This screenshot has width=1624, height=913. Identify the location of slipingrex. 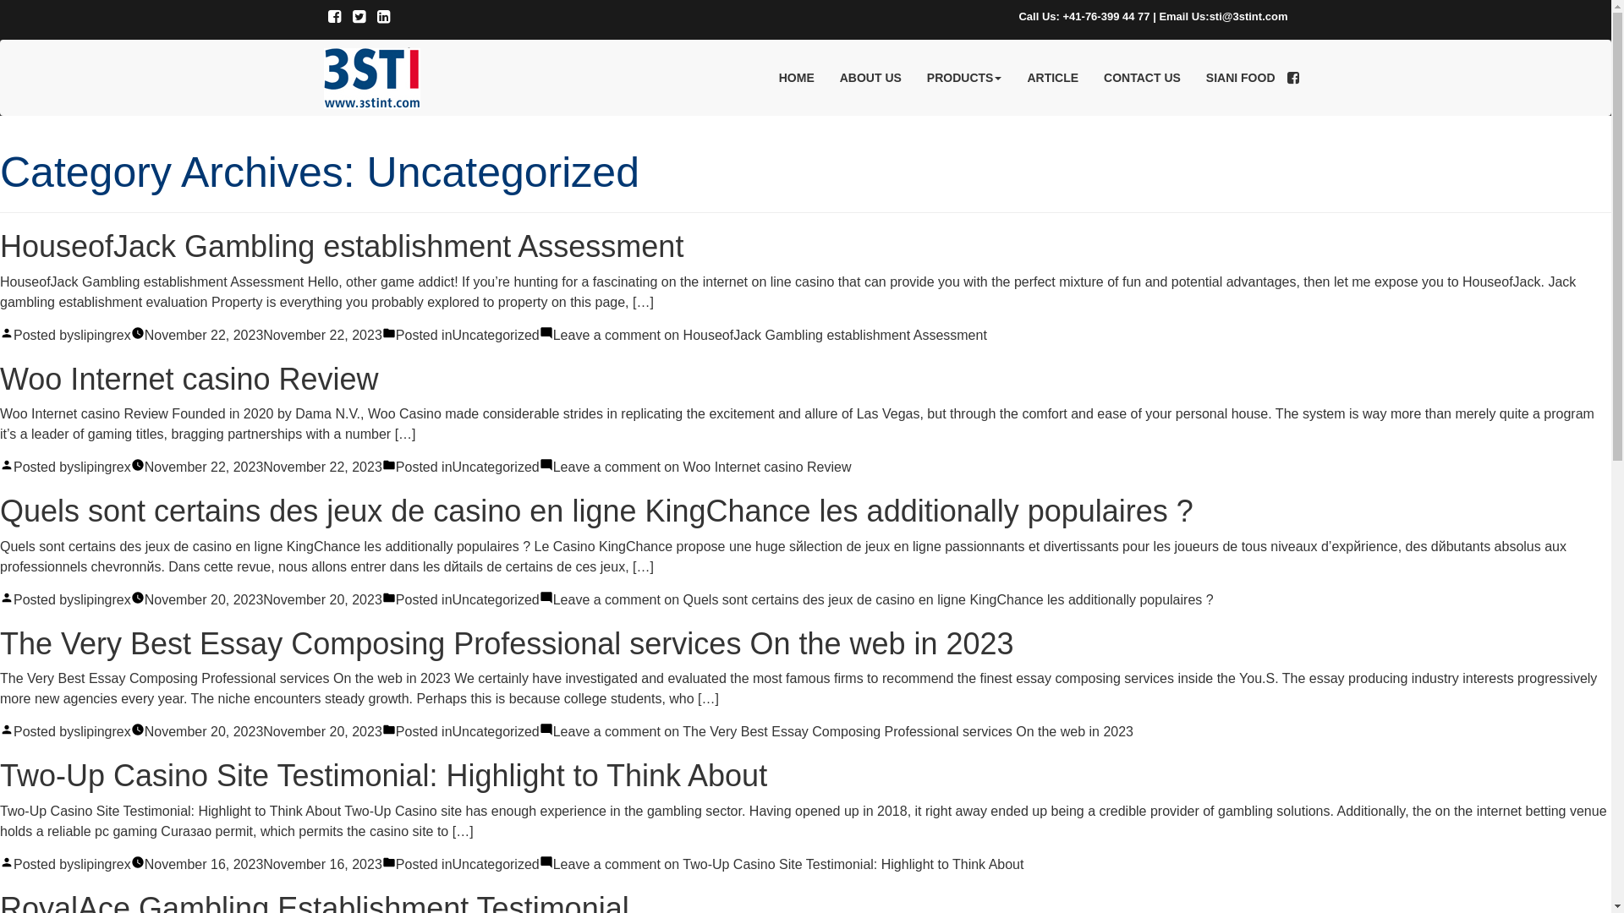
(102, 467).